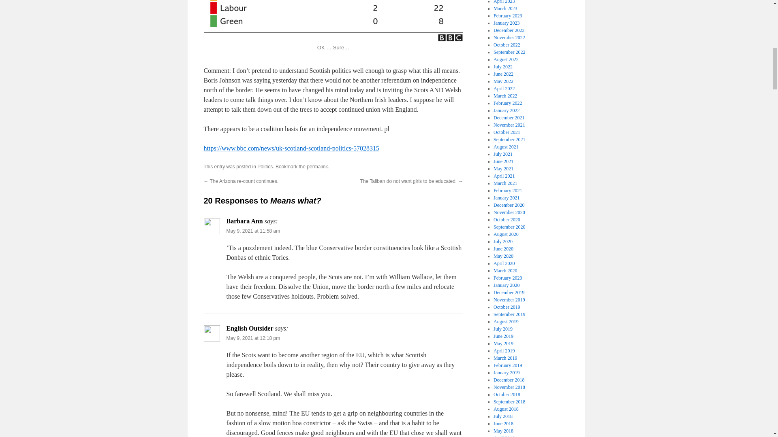 This screenshot has width=778, height=437. Describe the element at coordinates (253, 338) in the screenshot. I see `May 9, 2021 at 12:18 pm` at that location.